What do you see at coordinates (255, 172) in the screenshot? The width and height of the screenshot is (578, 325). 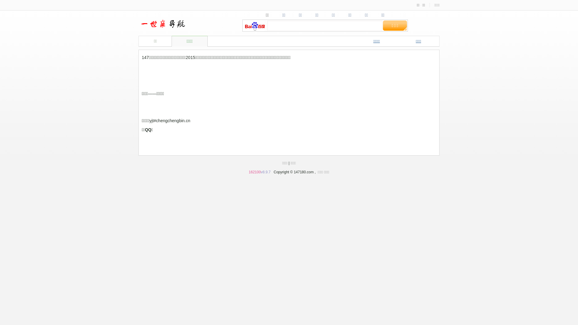 I see `162100` at bounding box center [255, 172].